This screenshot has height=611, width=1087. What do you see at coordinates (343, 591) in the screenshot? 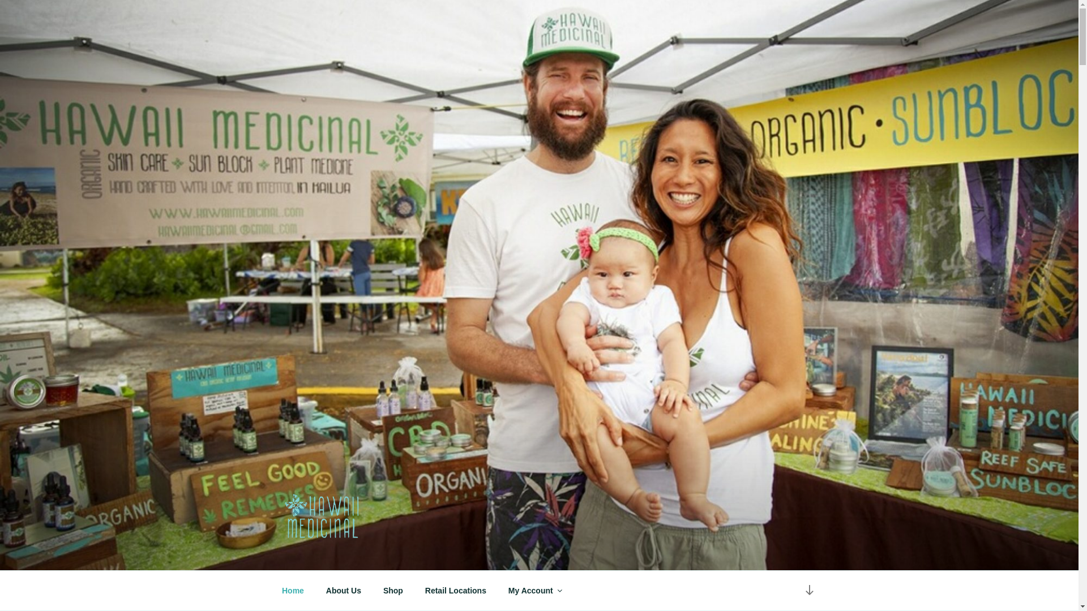
I see `About Us` at bounding box center [343, 591].